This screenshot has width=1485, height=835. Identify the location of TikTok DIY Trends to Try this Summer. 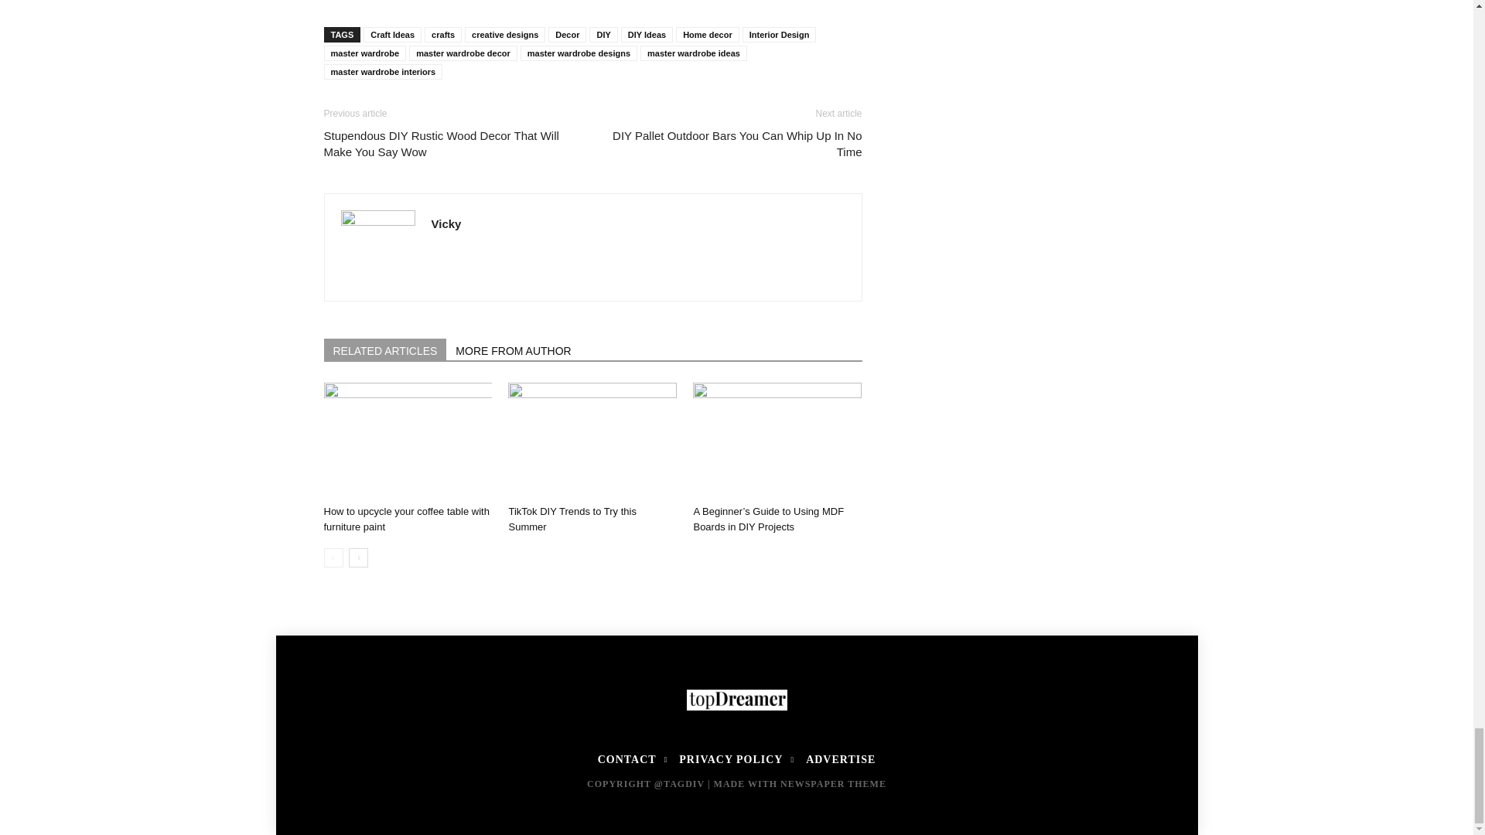
(592, 440).